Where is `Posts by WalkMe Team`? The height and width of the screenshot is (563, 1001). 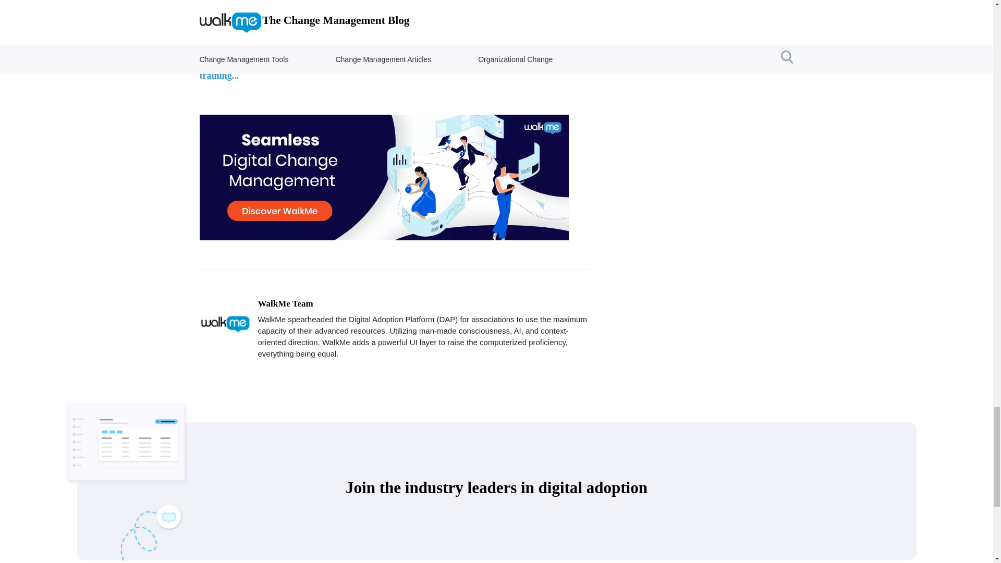 Posts by WalkMe Team is located at coordinates (285, 303).